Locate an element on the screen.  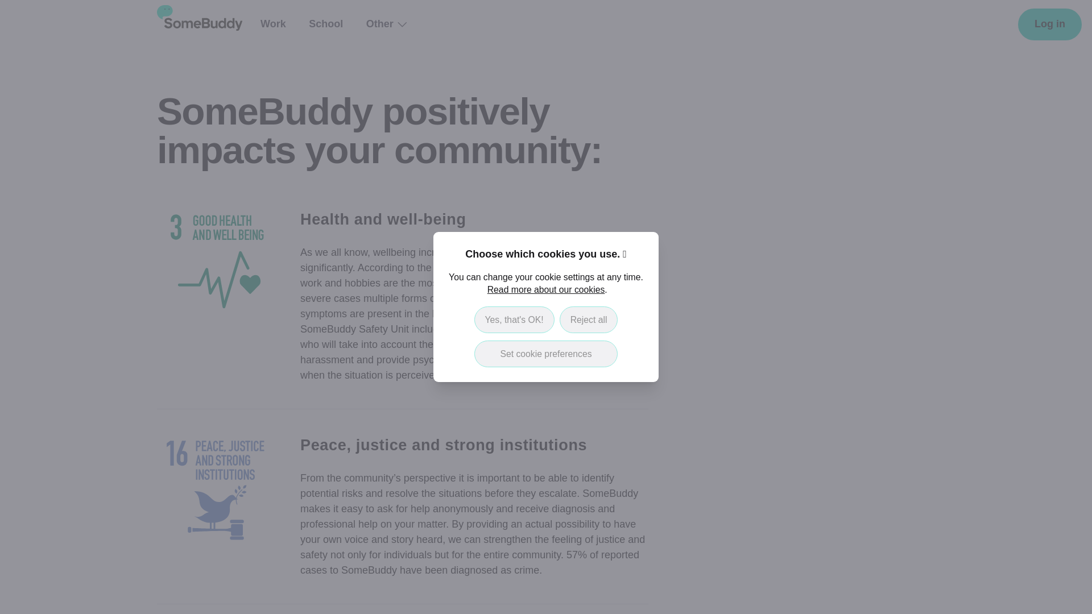
Work is located at coordinates (273, 24).